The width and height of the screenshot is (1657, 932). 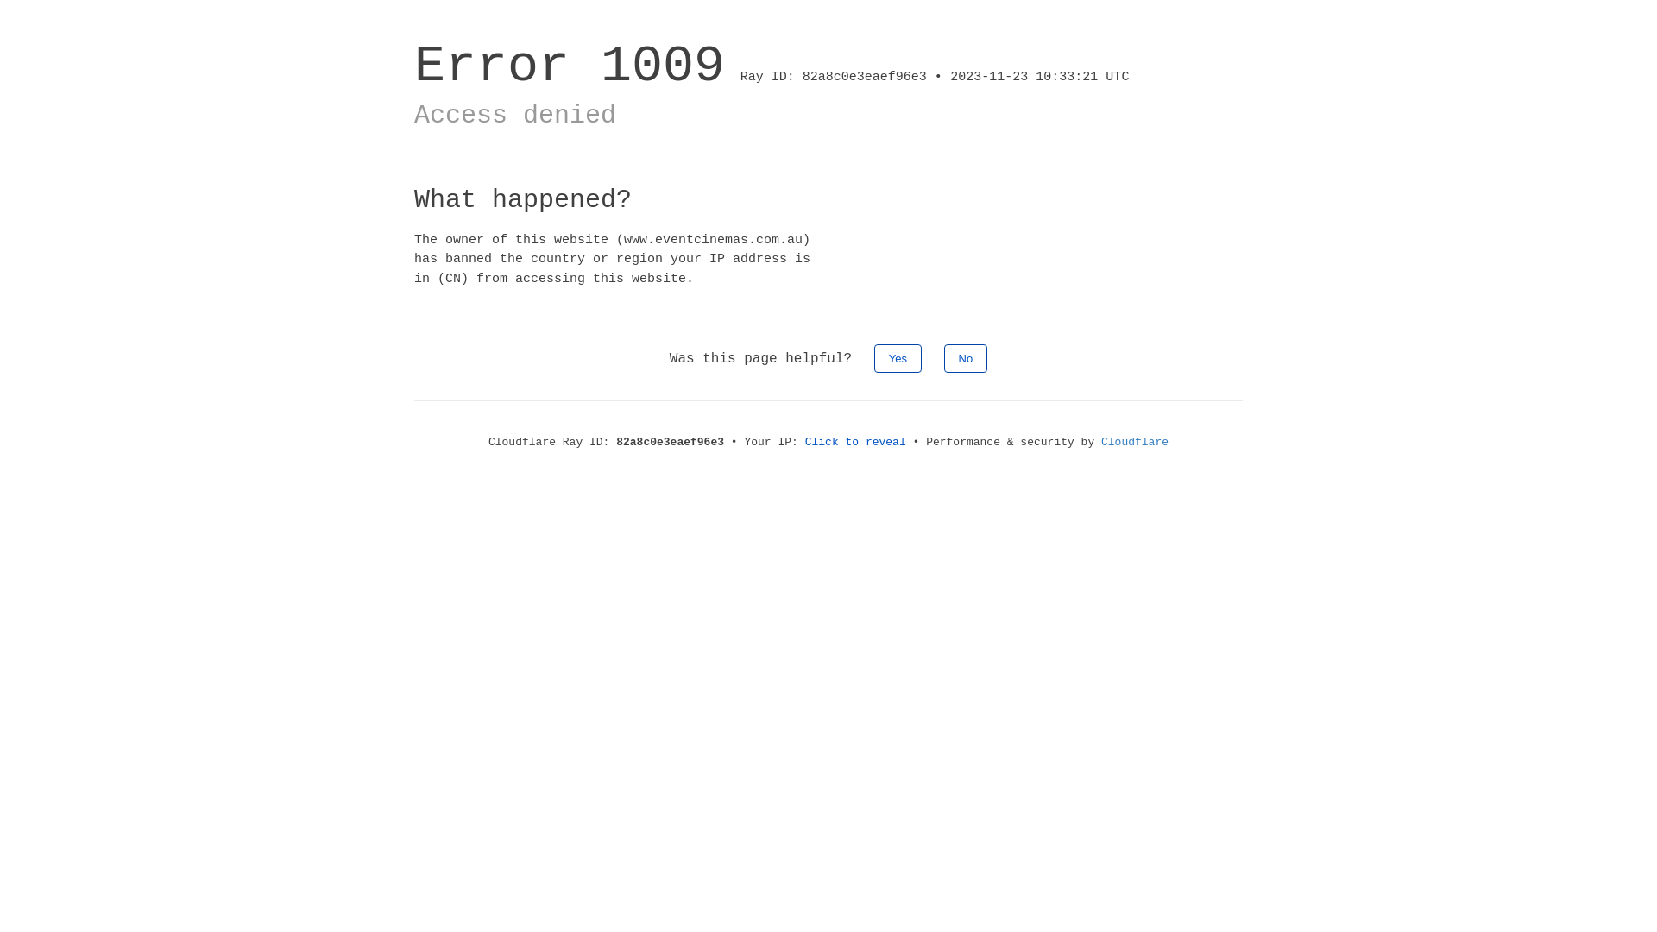 What do you see at coordinates (898, 359) in the screenshot?
I see `Yes` at bounding box center [898, 359].